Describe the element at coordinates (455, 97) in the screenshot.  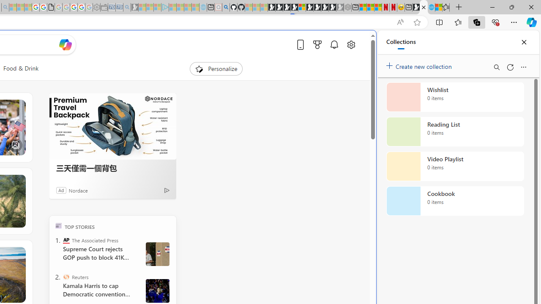
I see `Wishlist collection, 0 items` at that location.